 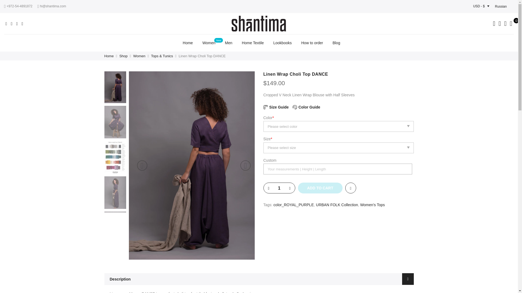 I want to click on Home Textile, so click(x=253, y=43).